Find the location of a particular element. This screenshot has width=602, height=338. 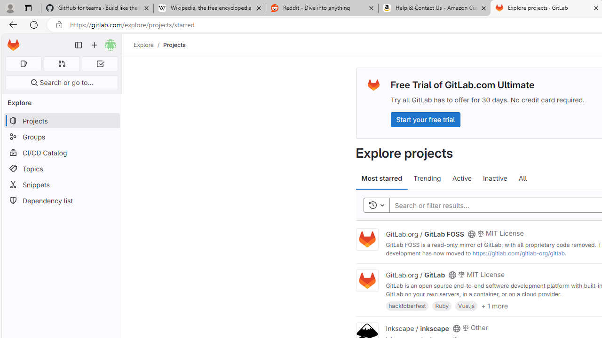

Skip to main content is located at coordinates (11, 41).